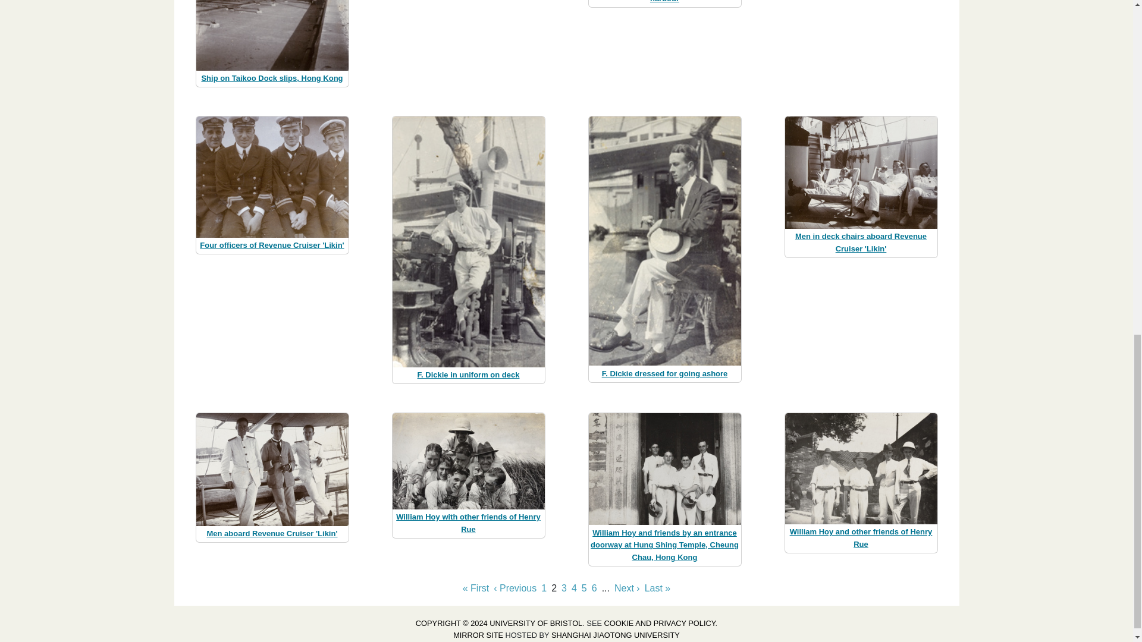 The width and height of the screenshot is (1142, 642). I want to click on F. Dickie in uniform on deck, so click(469, 374).